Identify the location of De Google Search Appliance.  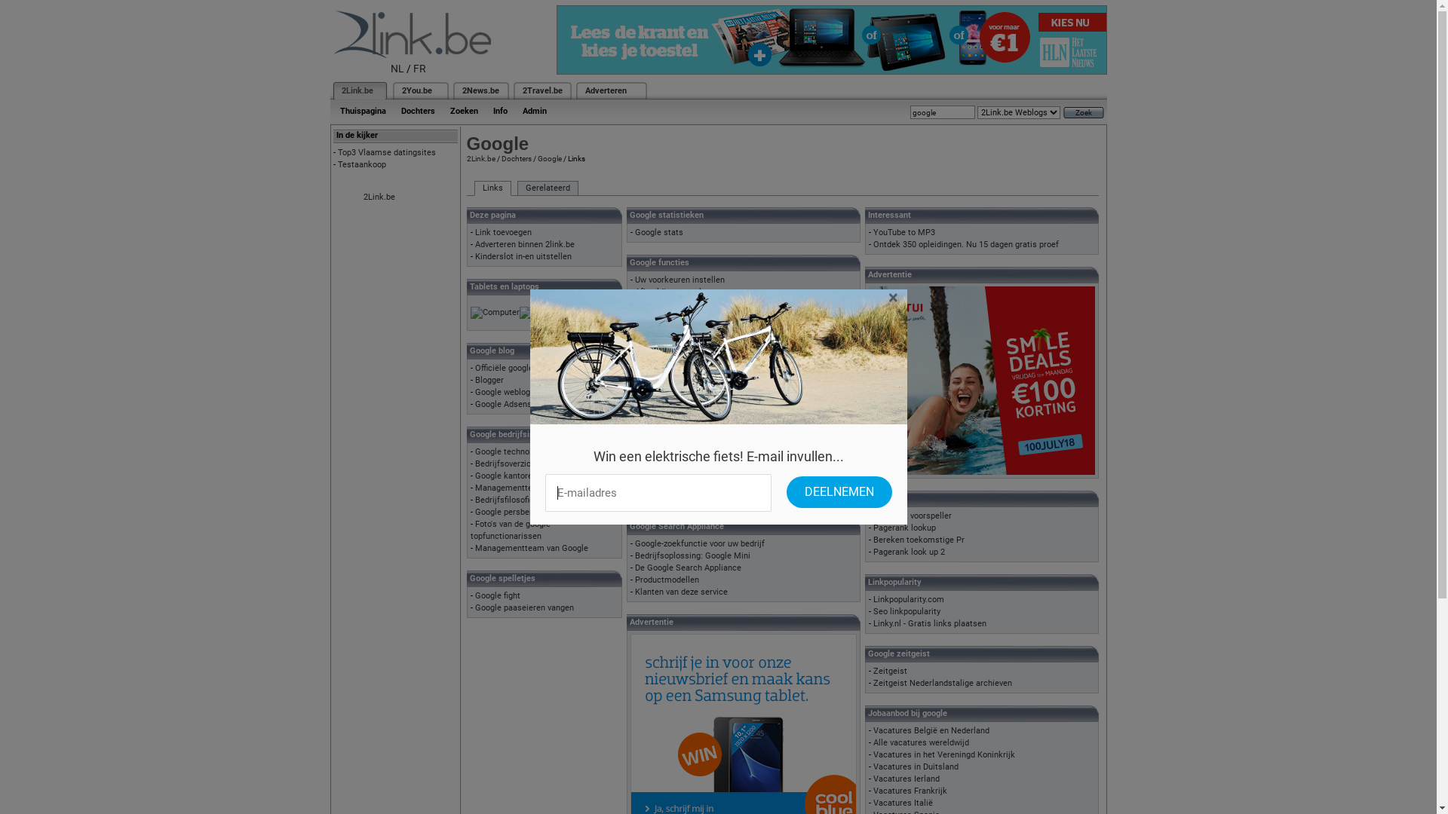
(688, 568).